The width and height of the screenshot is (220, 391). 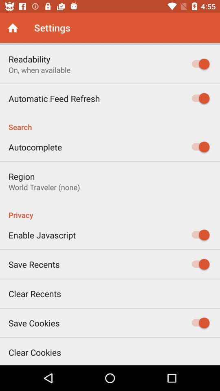 I want to click on launch the icon above the save cookies item, so click(x=35, y=293).